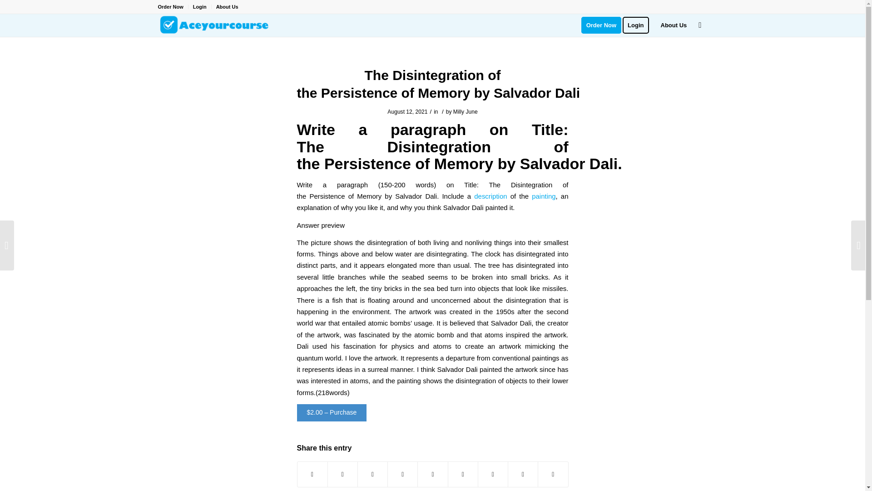  What do you see at coordinates (601, 25) in the screenshot?
I see `Order Now` at bounding box center [601, 25].